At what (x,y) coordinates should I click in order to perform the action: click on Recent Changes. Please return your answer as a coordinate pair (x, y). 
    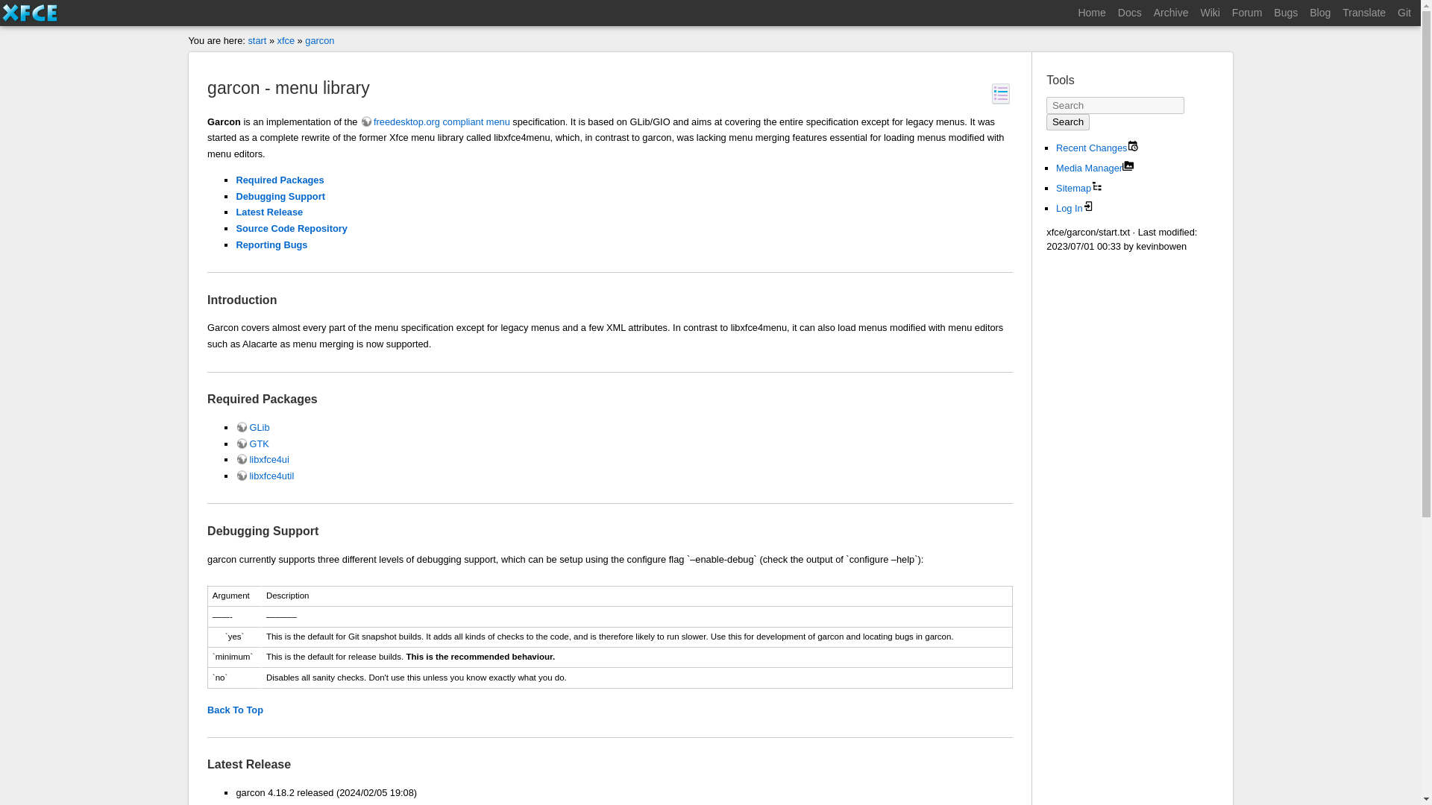
    Looking at the image, I should click on (1137, 148).